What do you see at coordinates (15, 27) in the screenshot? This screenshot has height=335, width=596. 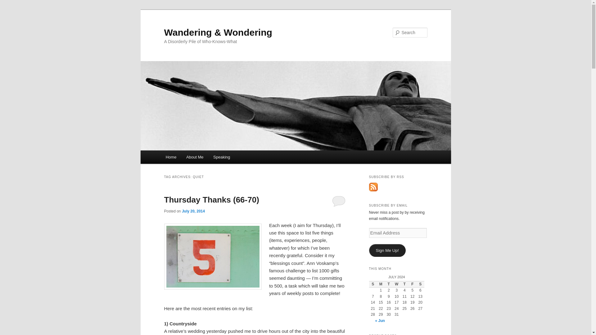 I see `Twitter` at bounding box center [15, 27].